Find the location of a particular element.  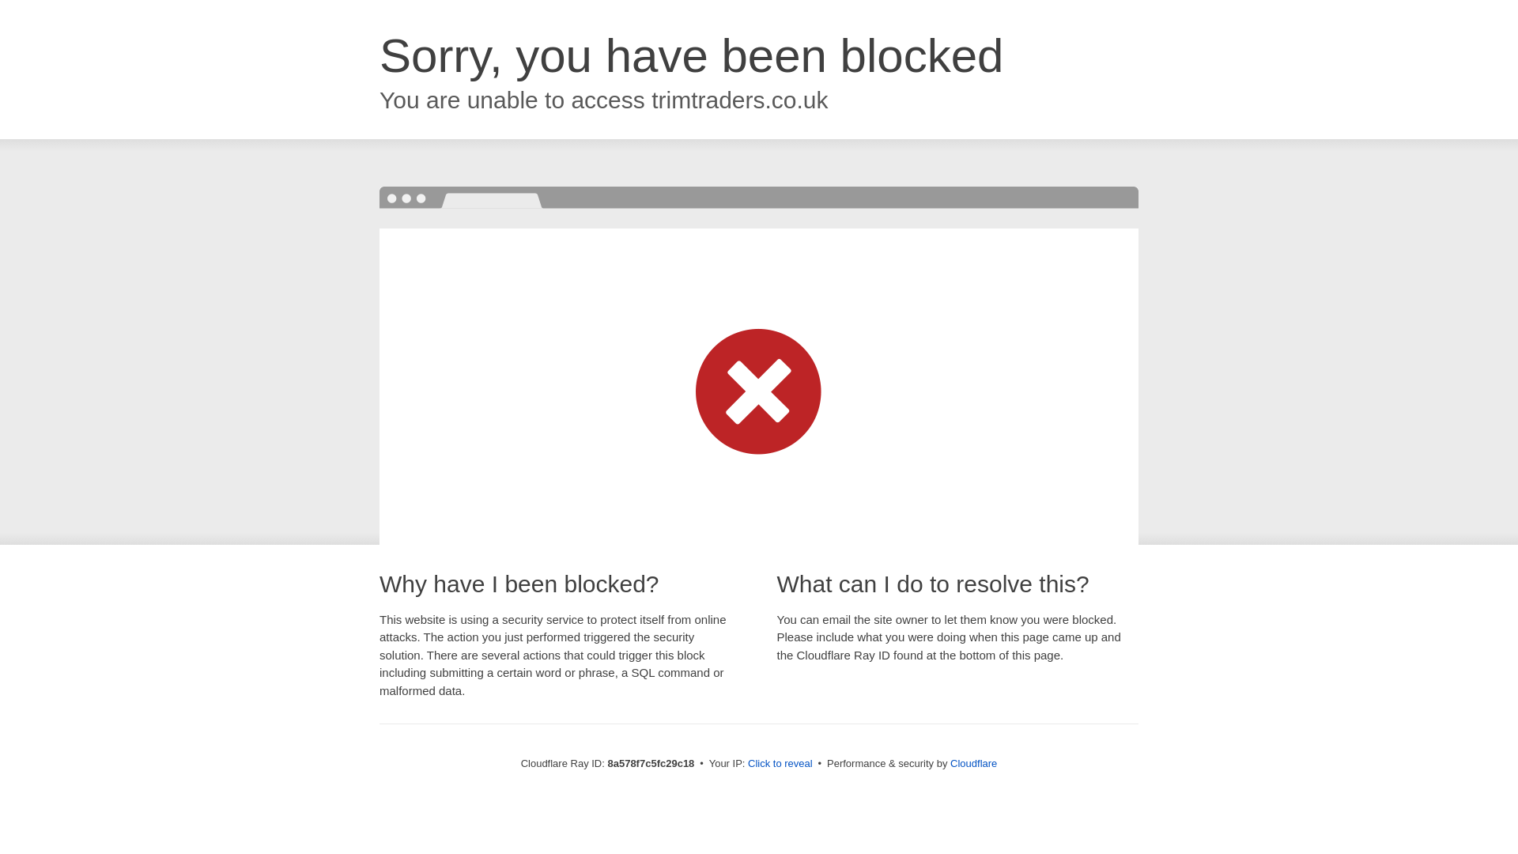

Click to reveal is located at coordinates (780, 764).